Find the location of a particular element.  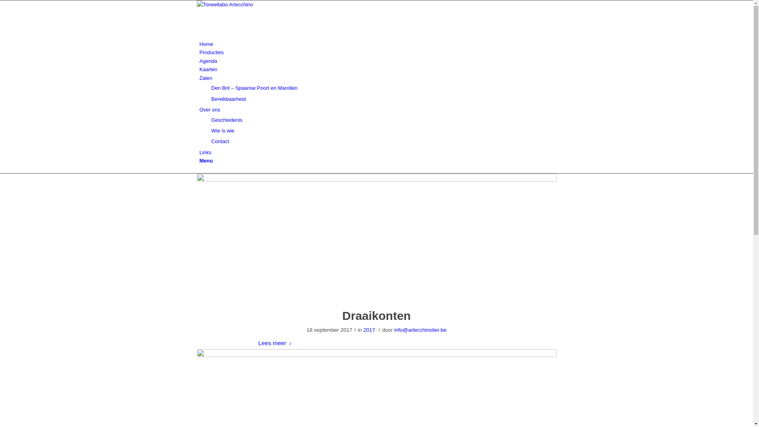

Draaikonten is located at coordinates (376, 316).